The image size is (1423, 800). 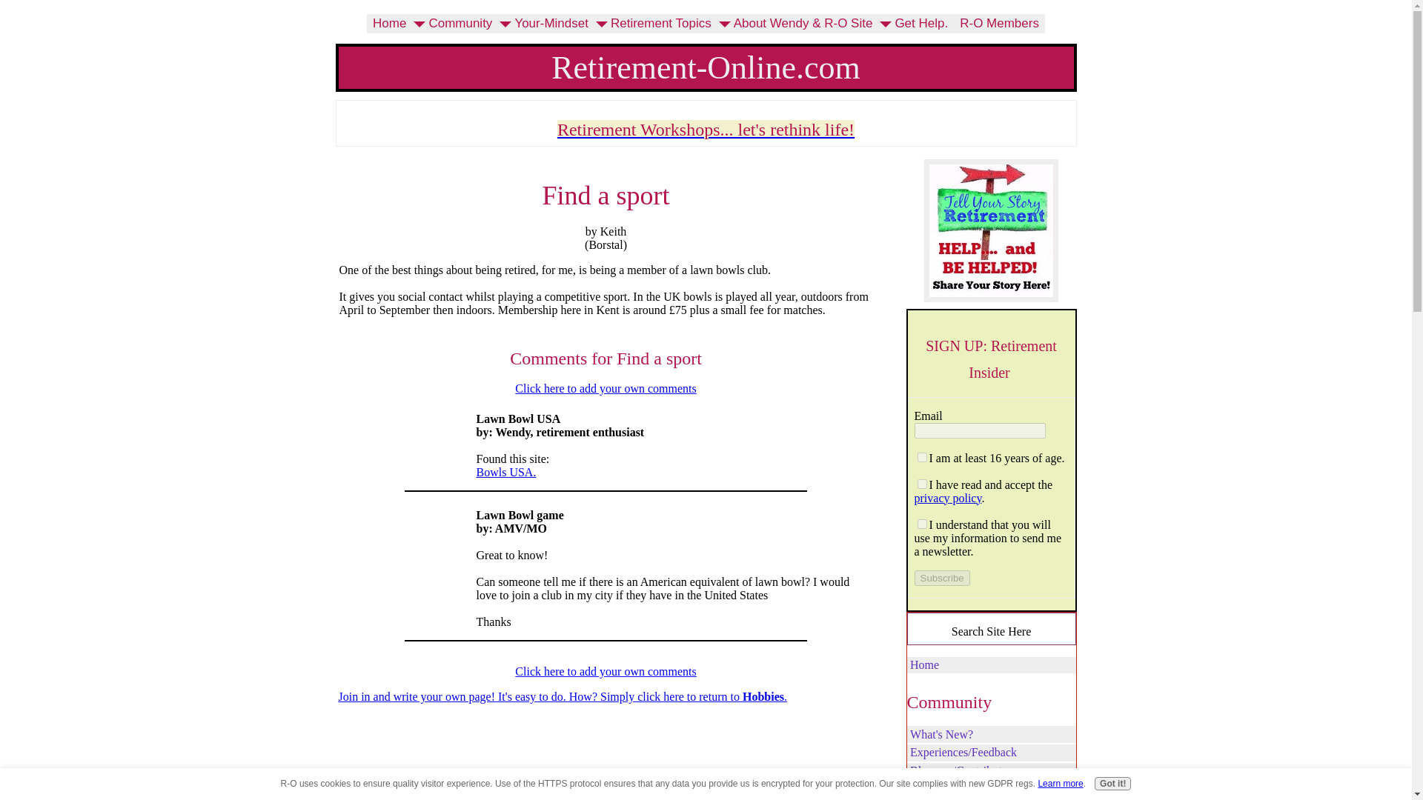 I want to click on Home, so click(x=390, y=24).